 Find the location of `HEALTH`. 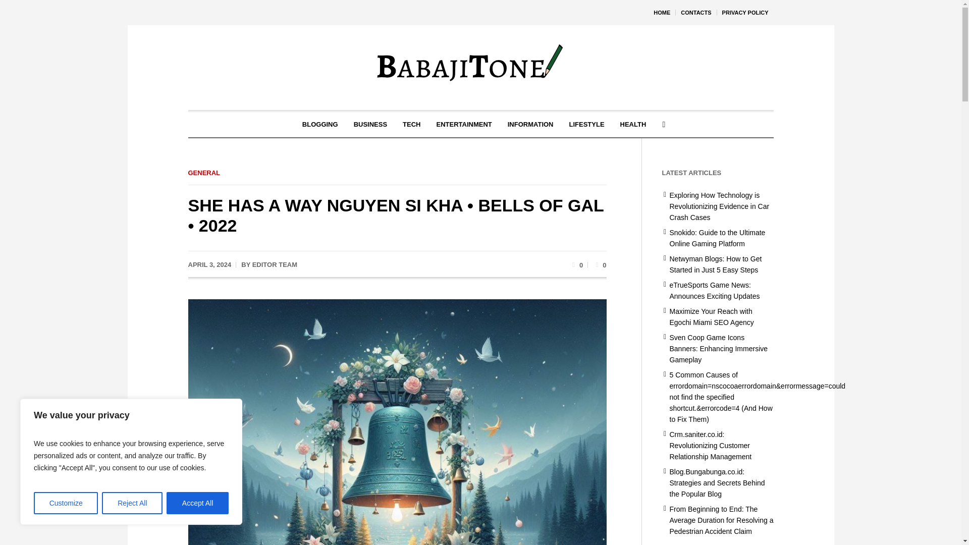

HEALTH is located at coordinates (633, 125).